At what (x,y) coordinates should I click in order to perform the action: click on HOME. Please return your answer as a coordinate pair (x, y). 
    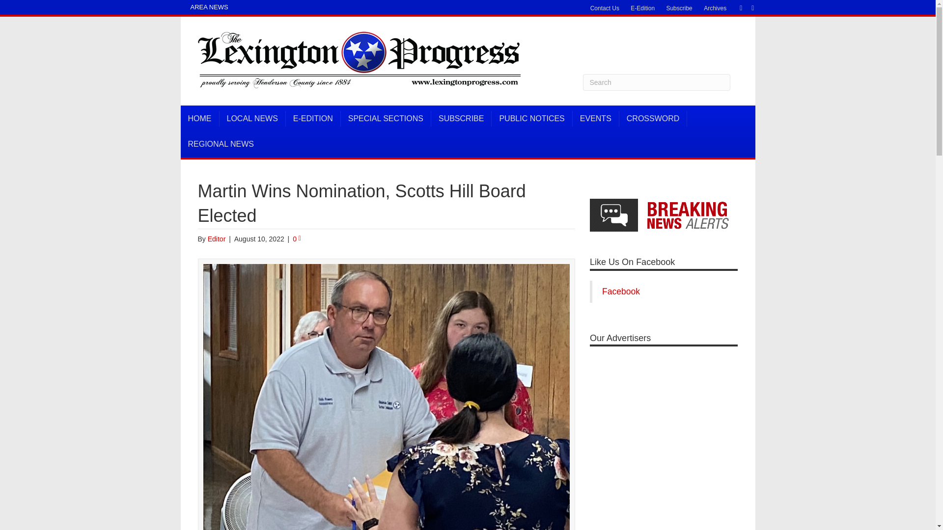
    Looking at the image, I should click on (200, 119).